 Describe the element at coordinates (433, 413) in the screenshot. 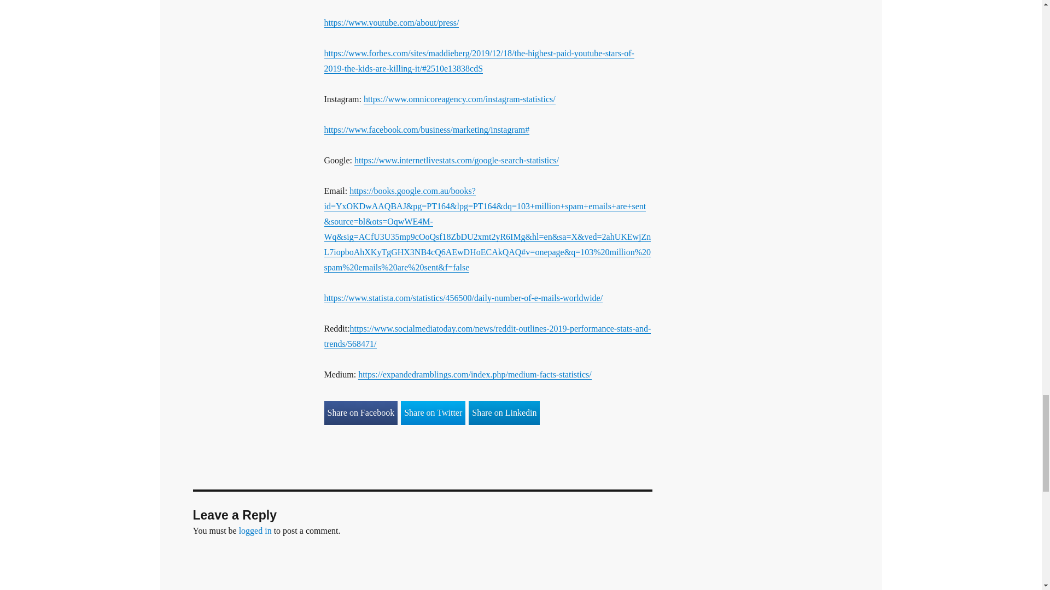

I see `Share on Twitter` at that location.